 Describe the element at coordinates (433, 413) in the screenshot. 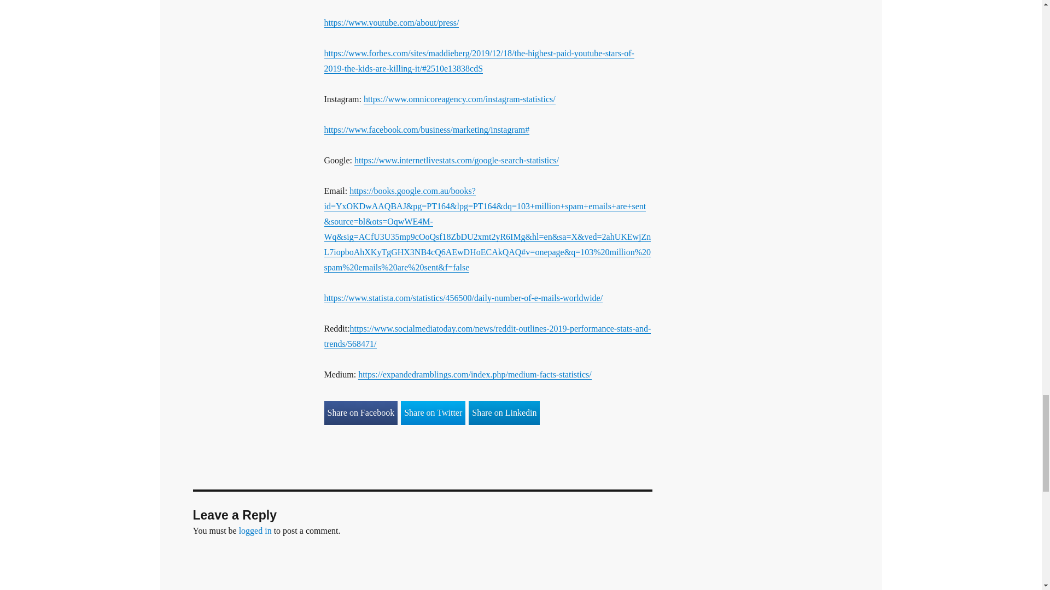

I see `Share on Twitter` at that location.